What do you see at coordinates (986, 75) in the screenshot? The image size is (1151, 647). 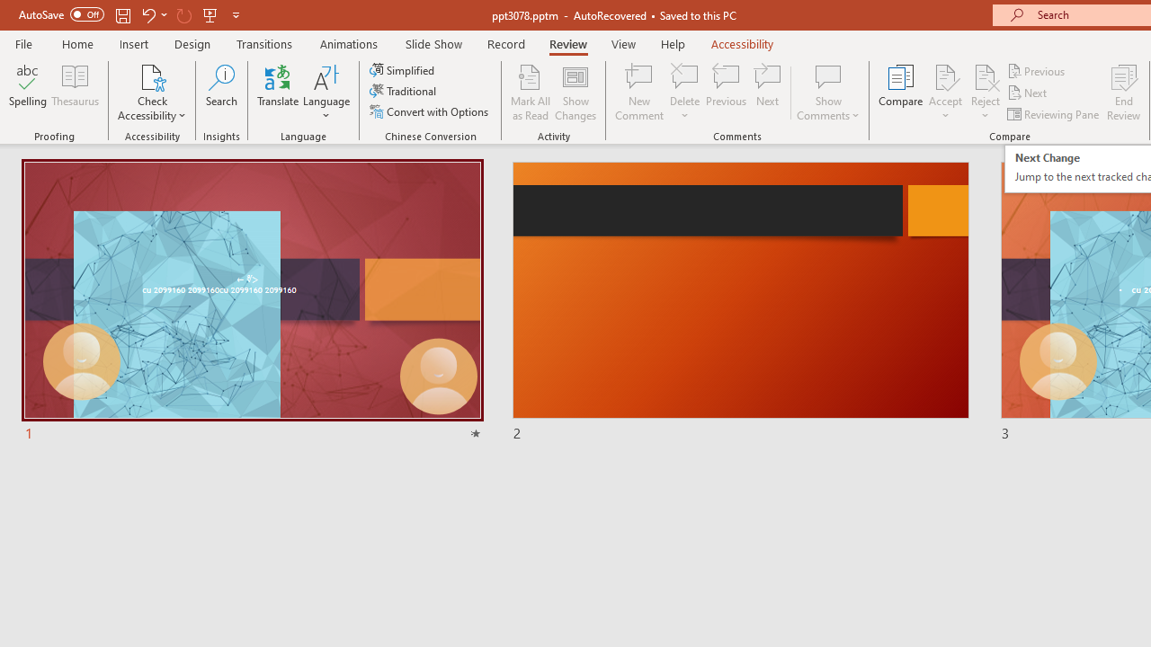 I see `Reject Change` at bounding box center [986, 75].